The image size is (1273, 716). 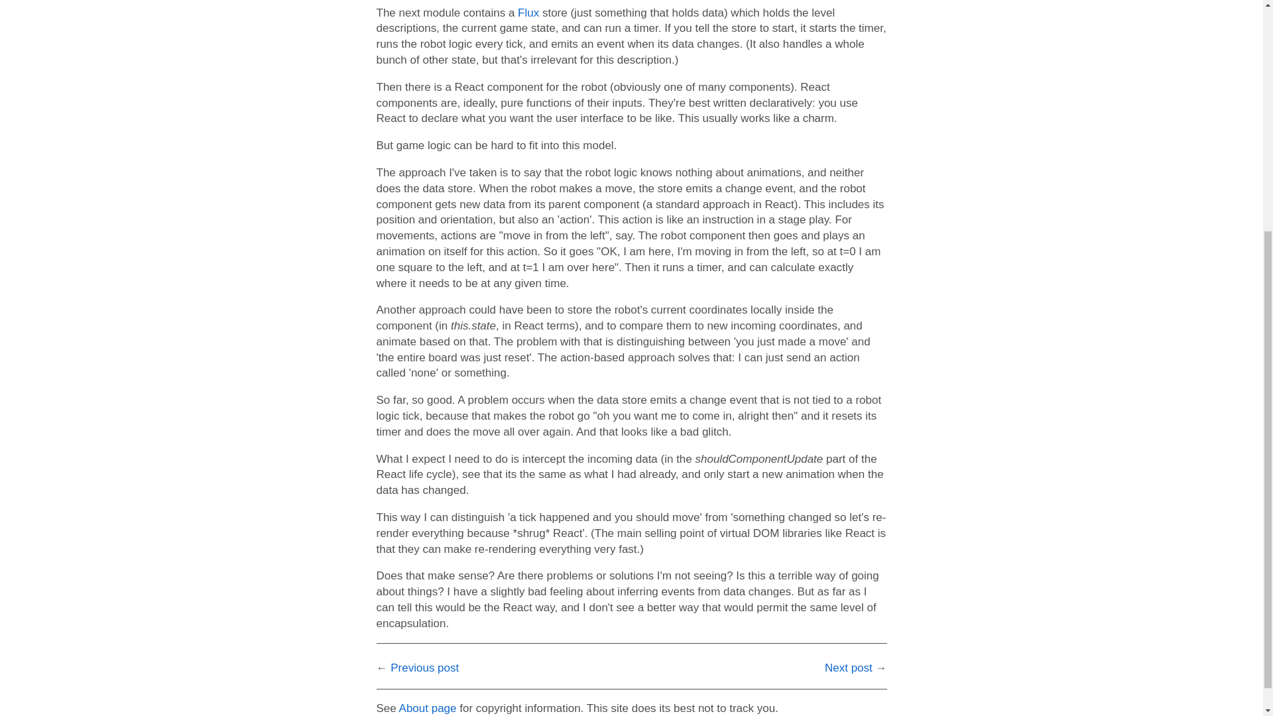 I want to click on Some game-designer-y thoughts on Bound, so click(x=849, y=668).